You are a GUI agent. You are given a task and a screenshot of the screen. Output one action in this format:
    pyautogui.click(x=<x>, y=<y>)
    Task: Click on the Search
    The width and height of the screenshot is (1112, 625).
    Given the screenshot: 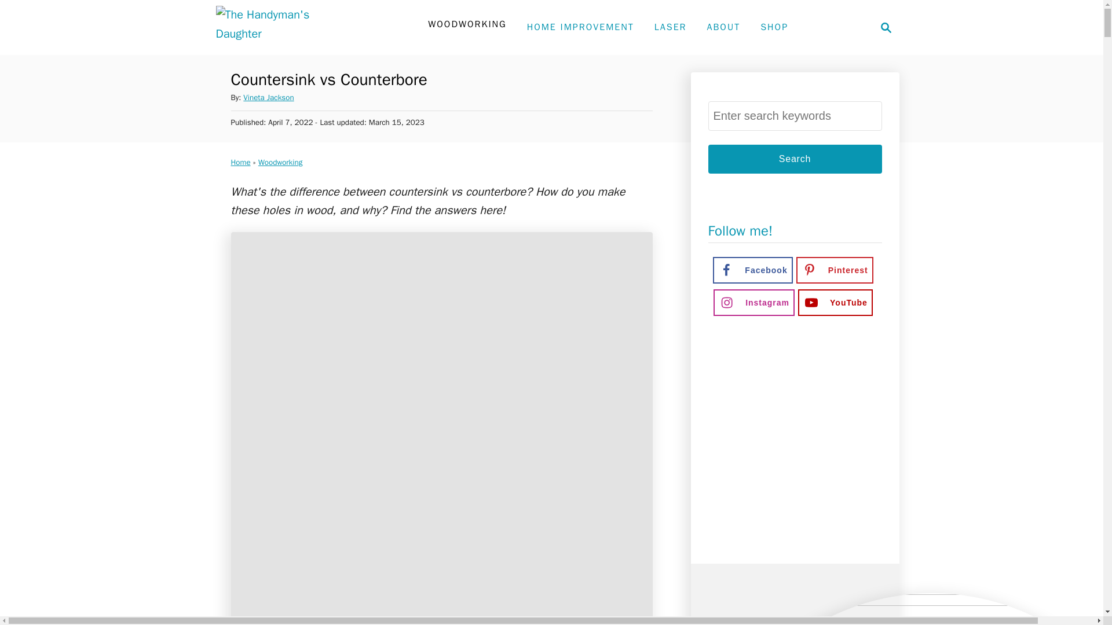 What is the action you would take?
    pyautogui.click(x=795, y=159)
    